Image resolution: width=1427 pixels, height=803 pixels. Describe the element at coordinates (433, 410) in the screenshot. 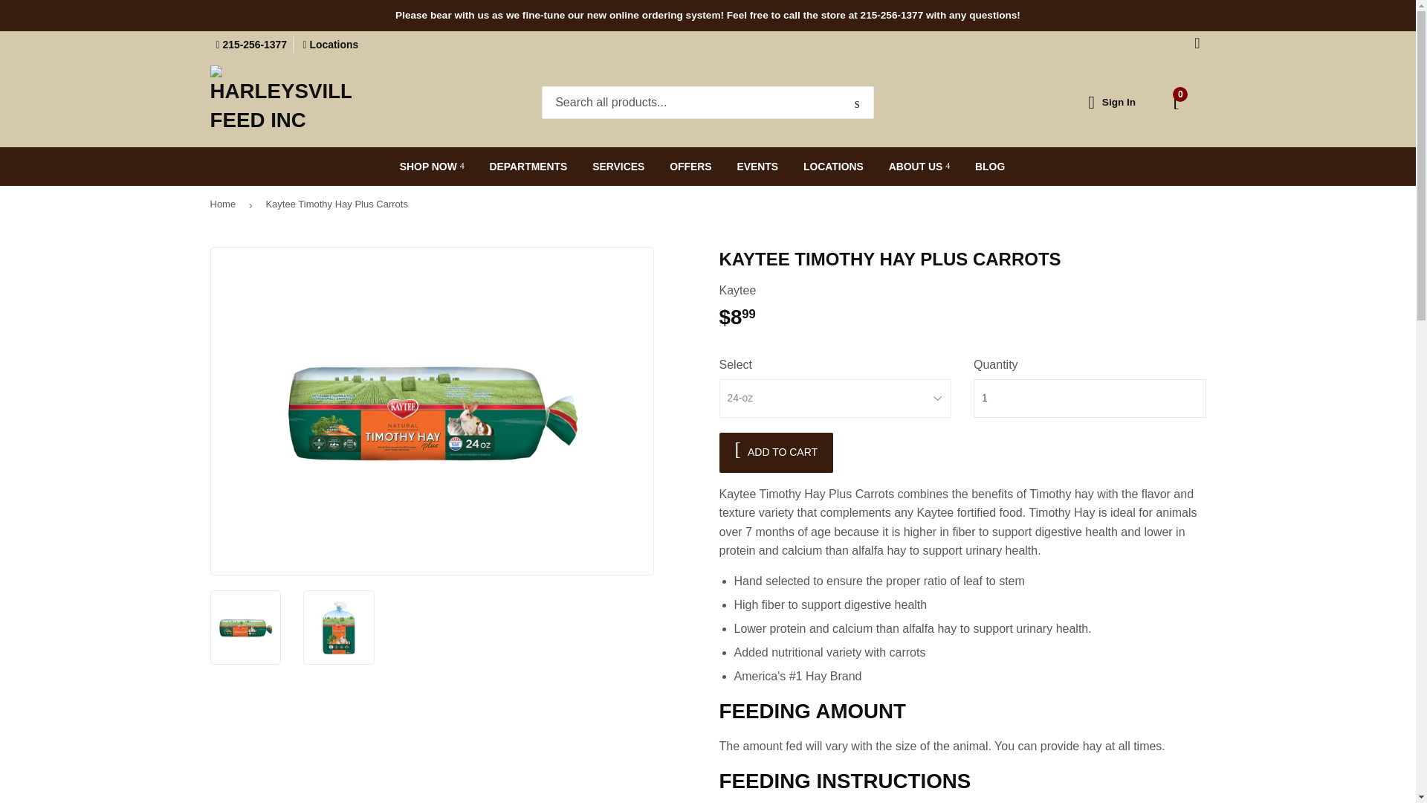

I see `Open Product Zoom` at that location.